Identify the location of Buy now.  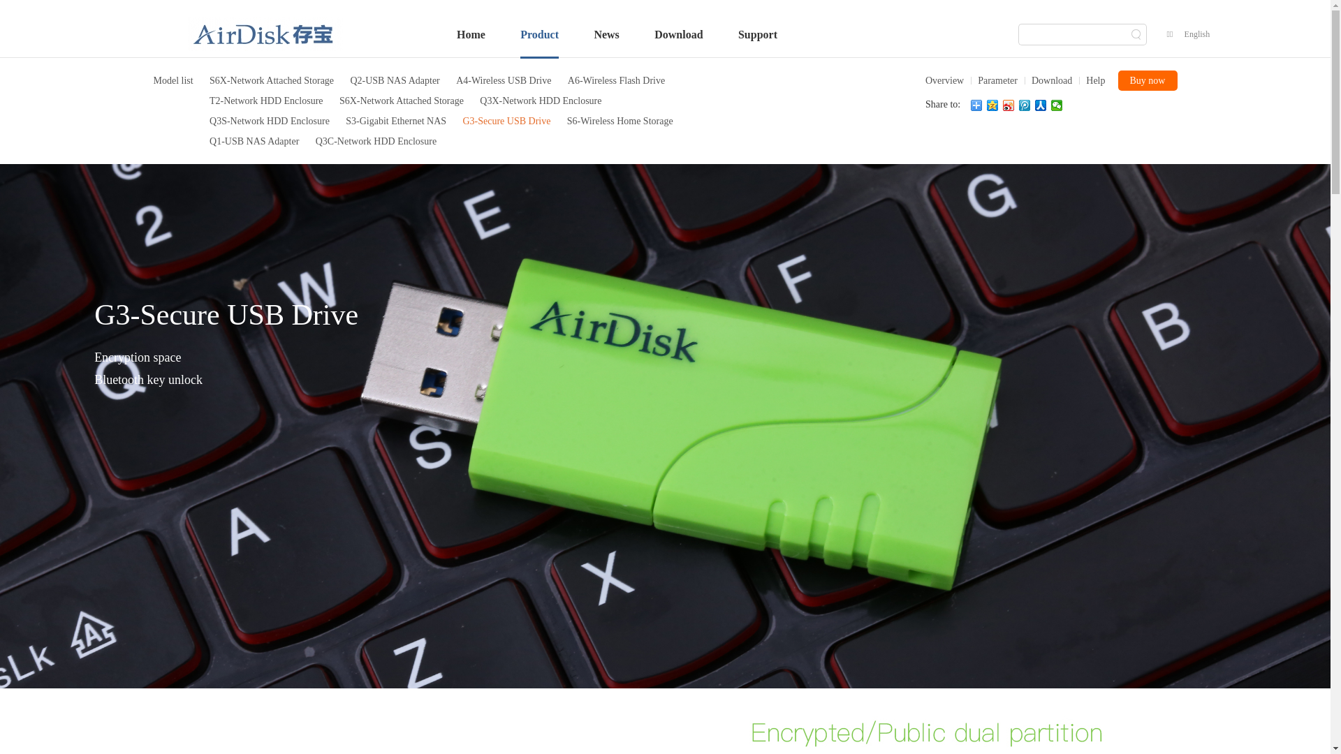
(1147, 81).